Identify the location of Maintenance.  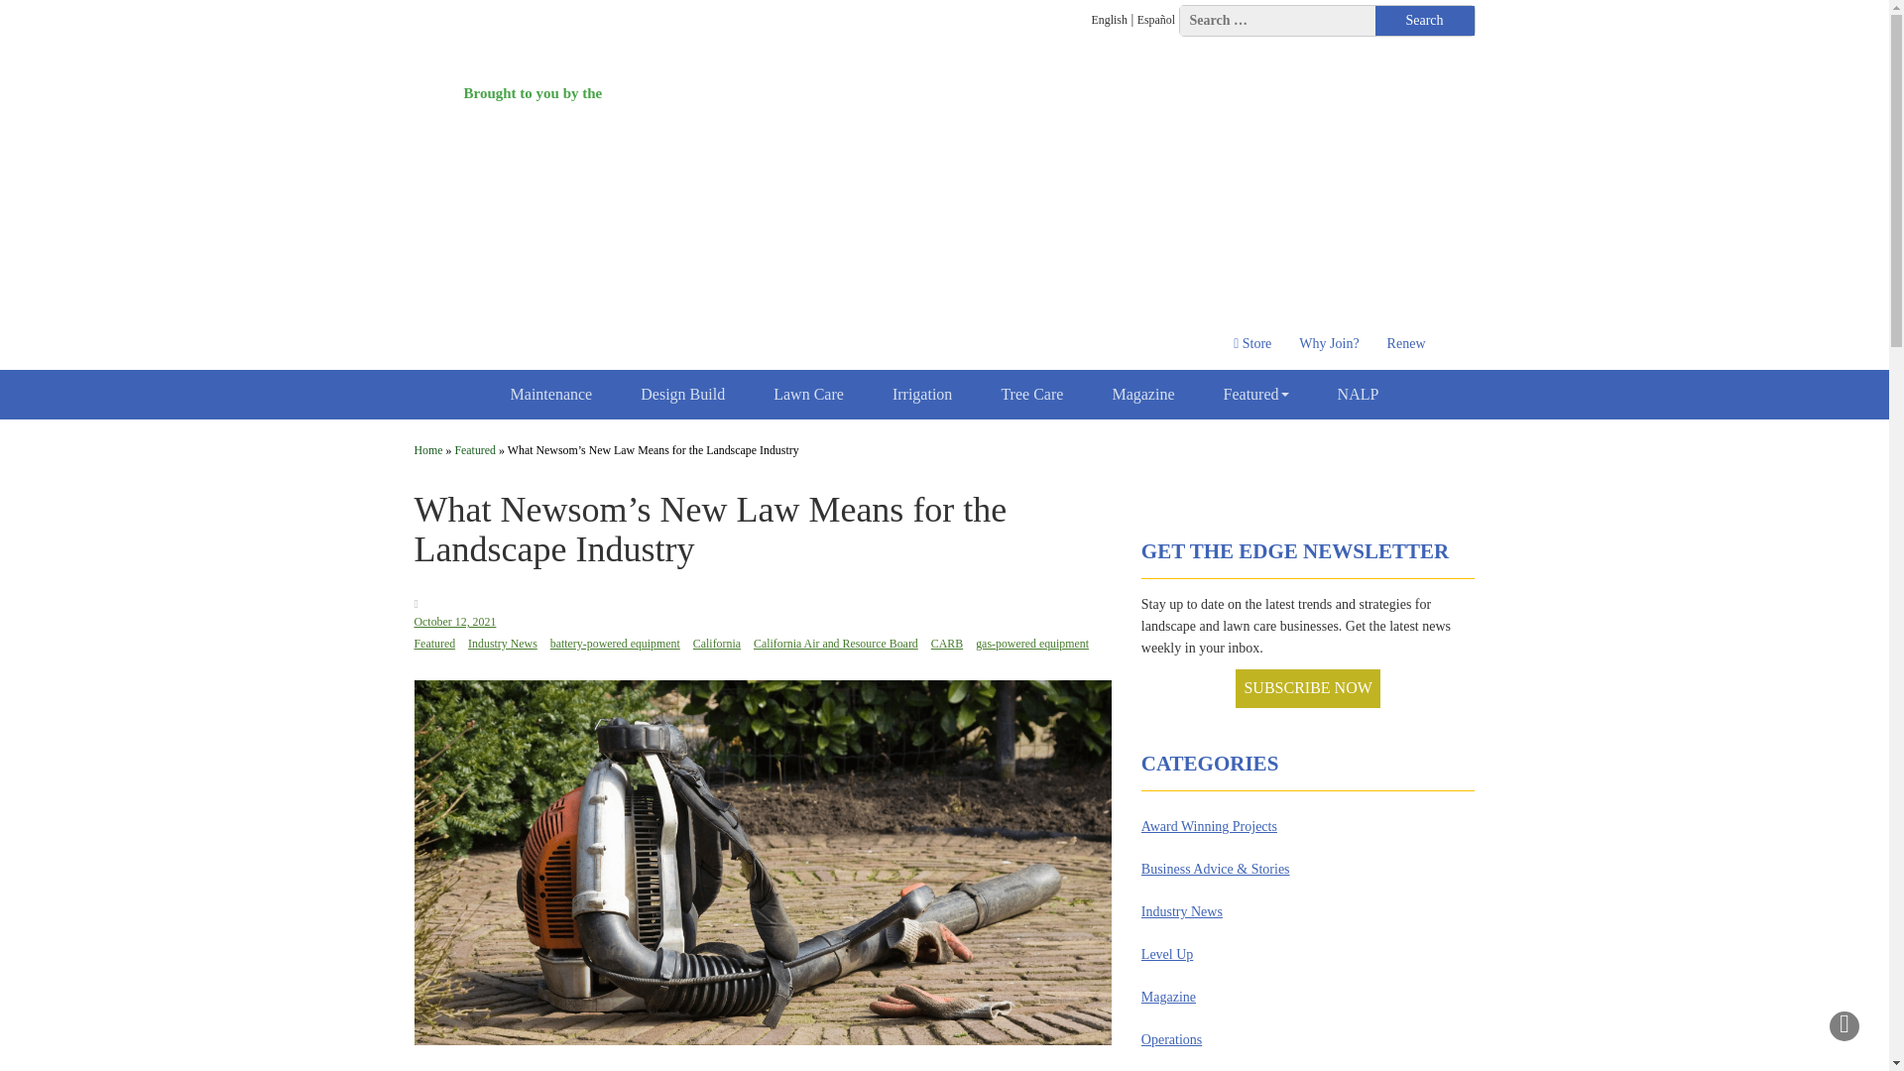
(551, 395).